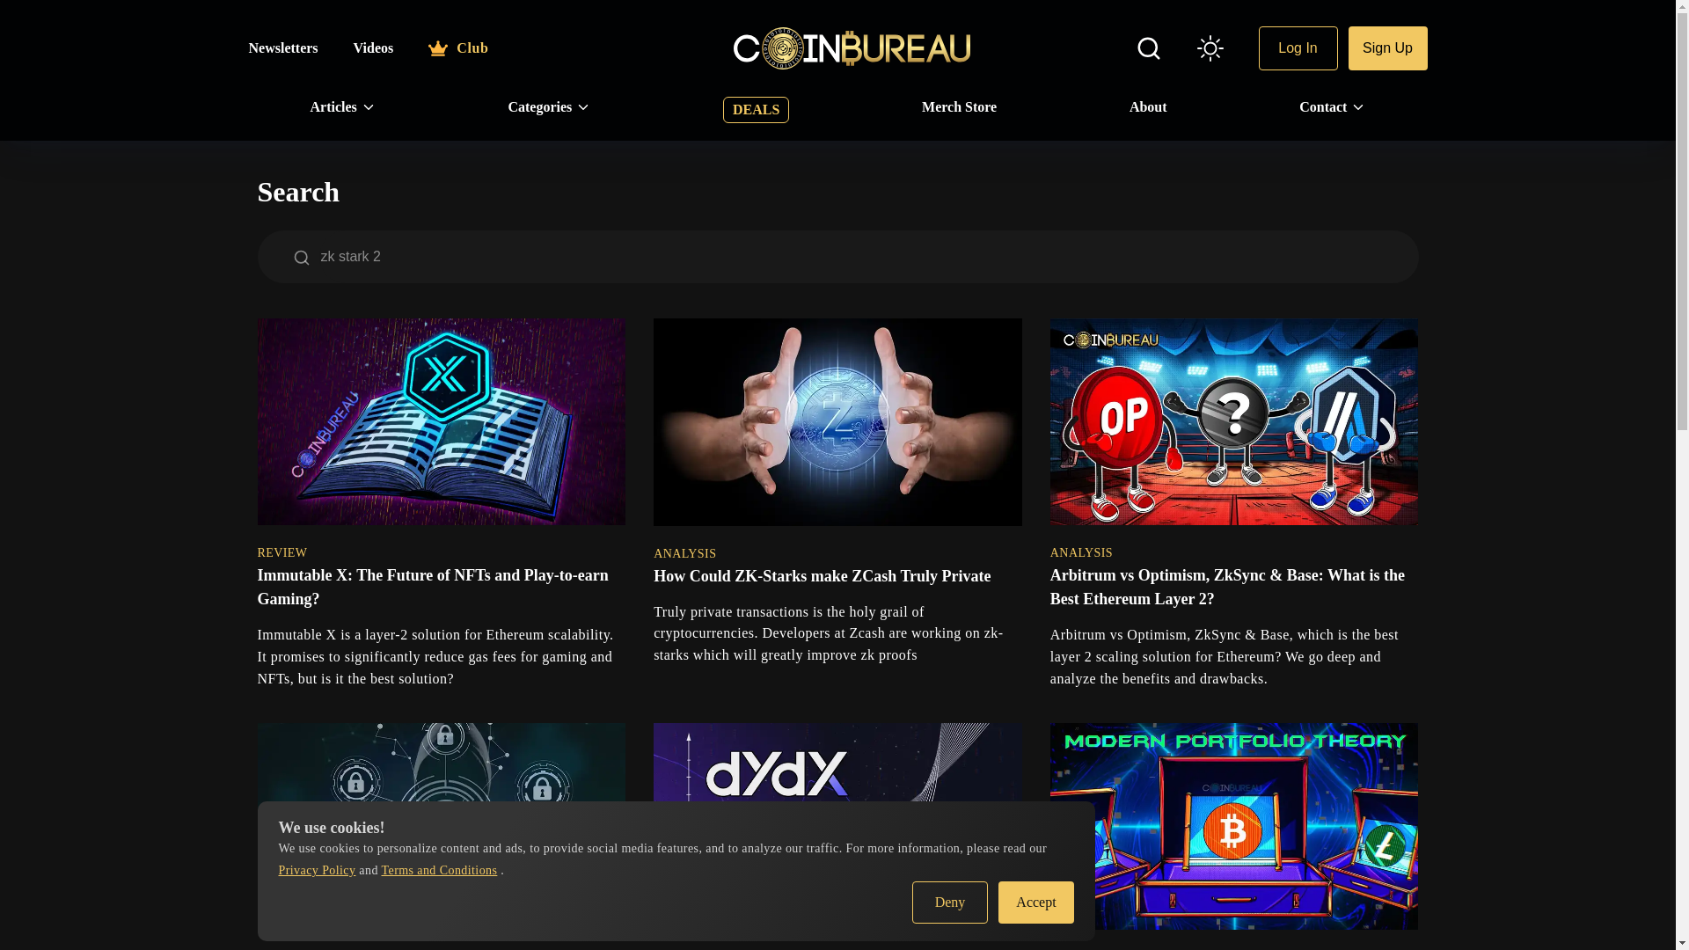 This screenshot has height=950, width=1689. I want to click on zk stark 2, so click(868, 257).